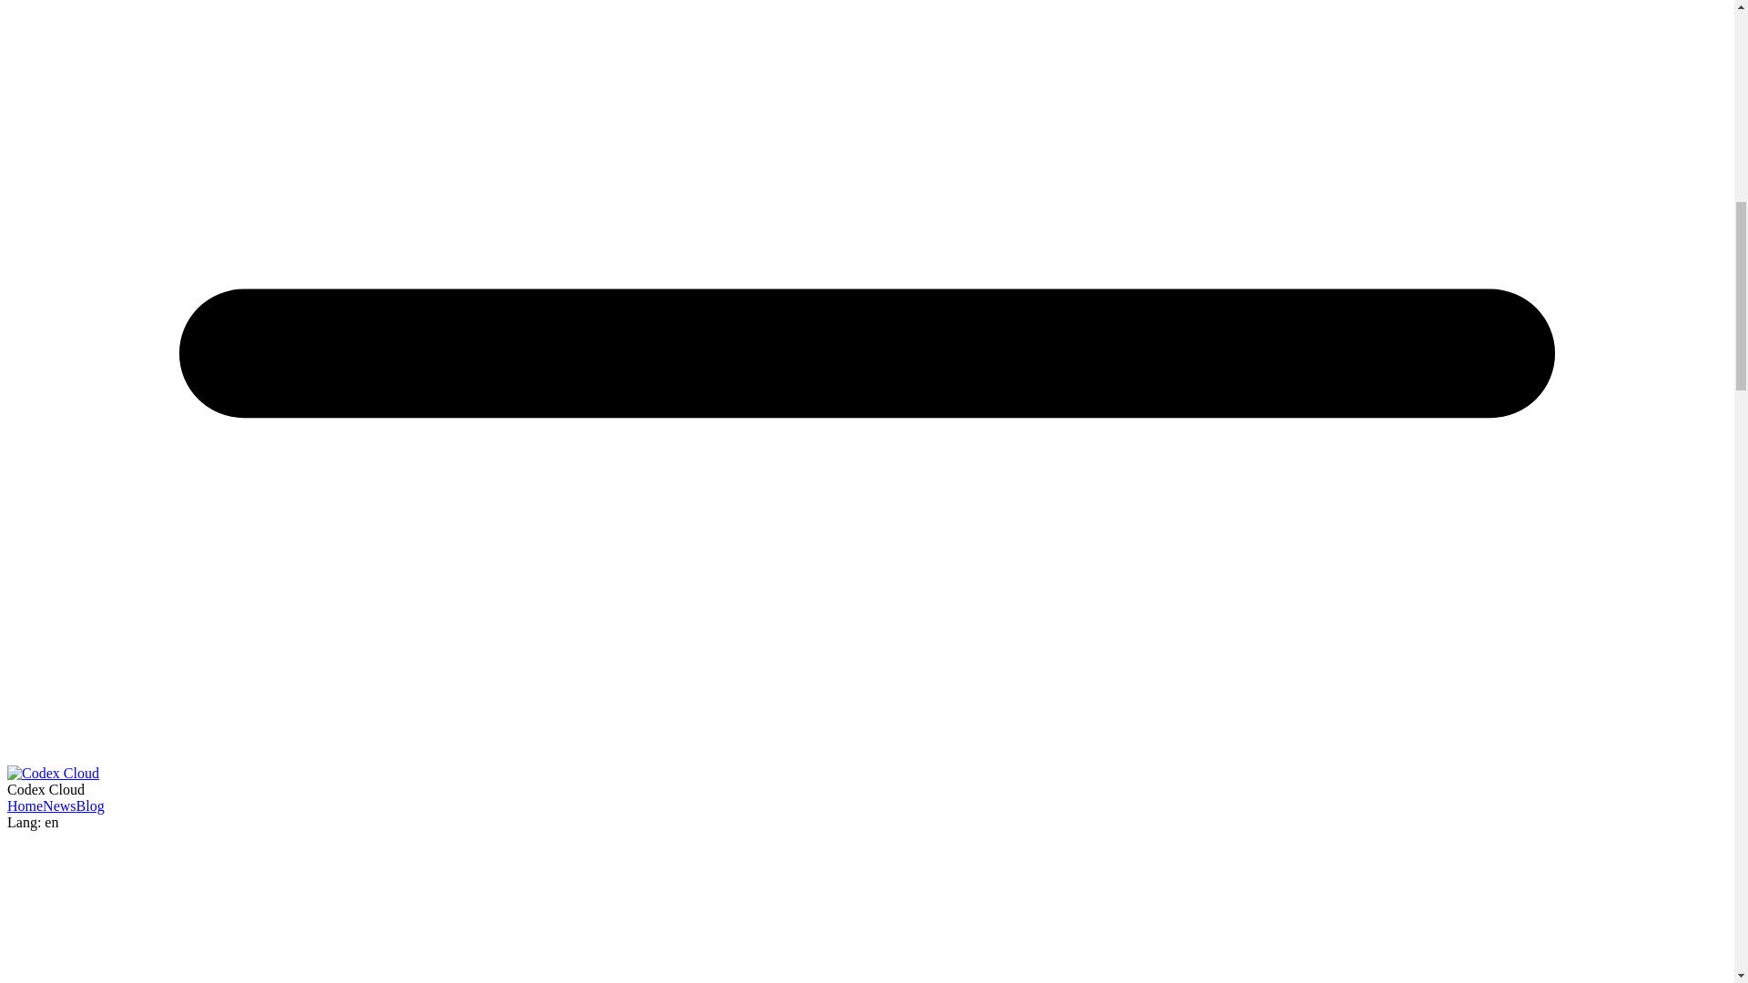  Describe the element at coordinates (91, 806) in the screenshot. I see `Blog` at that location.